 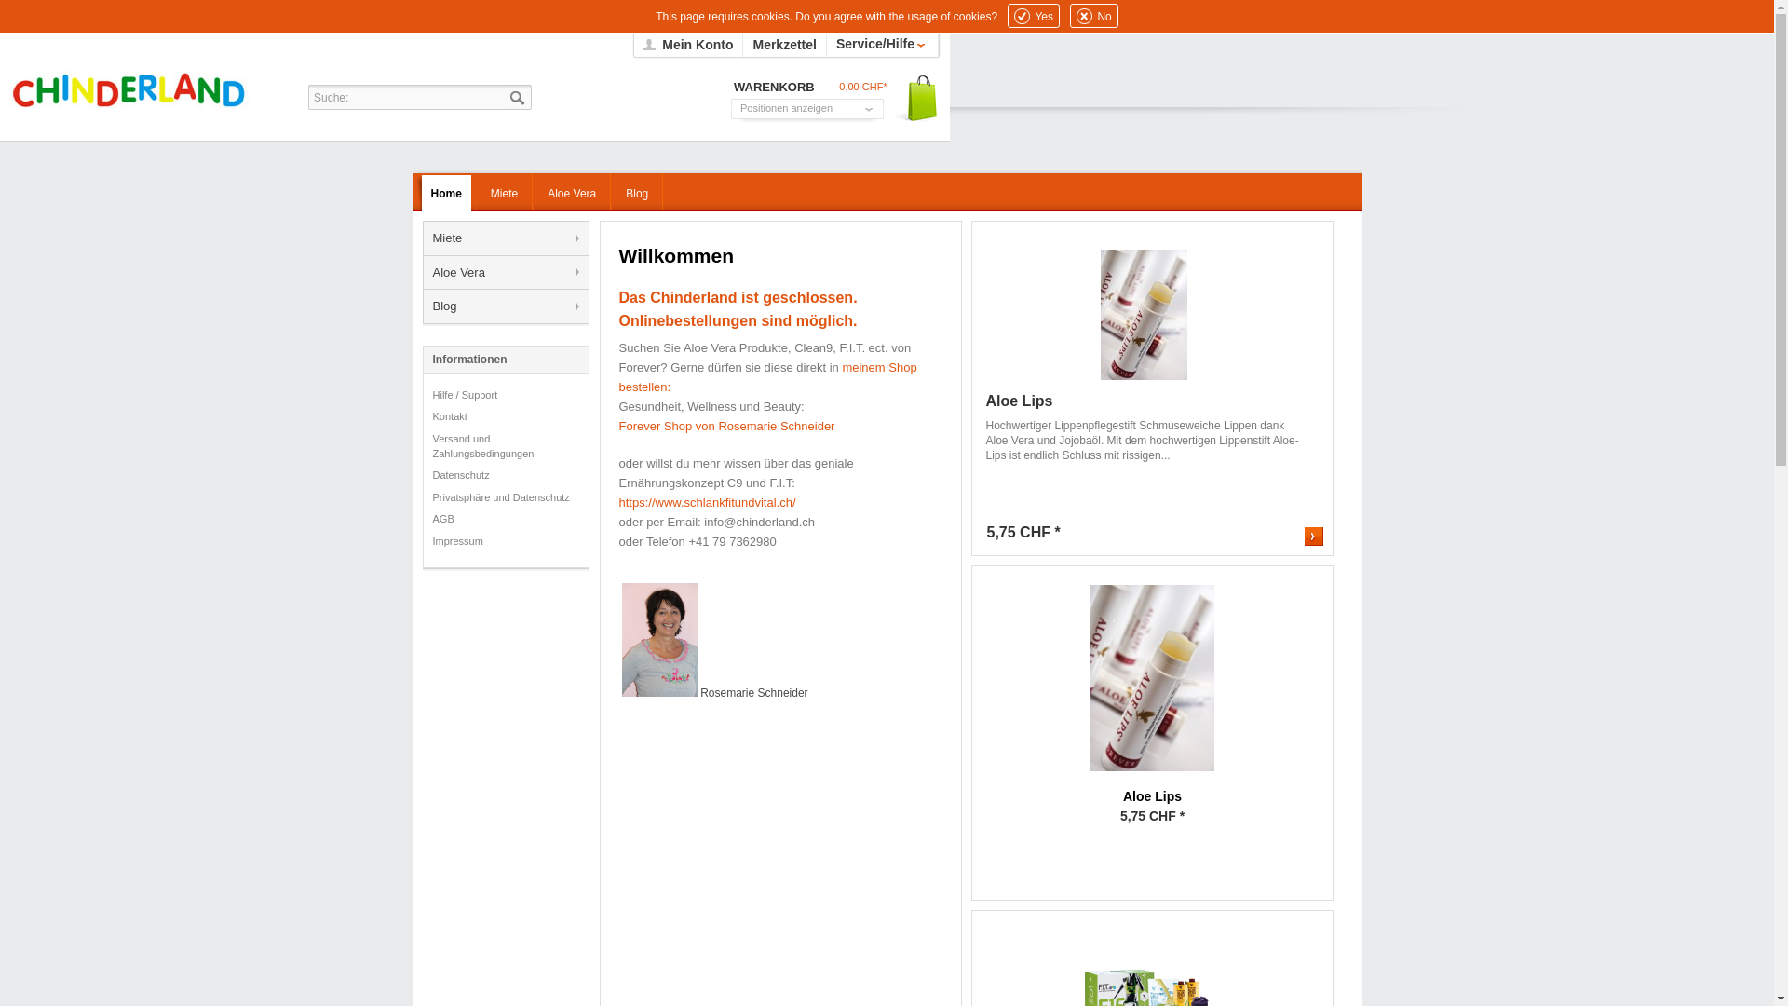 What do you see at coordinates (505, 238) in the screenshot?
I see `Miete` at bounding box center [505, 238].